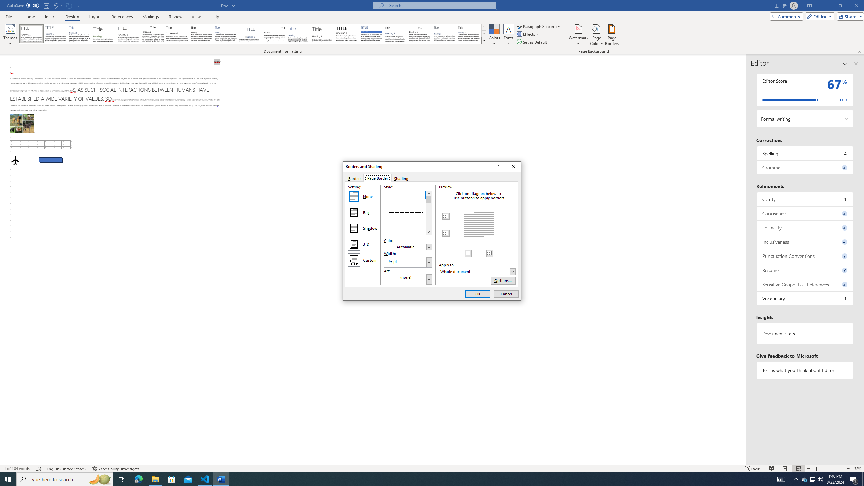  I want to click on Lines (Stylish), so click(323, 34).